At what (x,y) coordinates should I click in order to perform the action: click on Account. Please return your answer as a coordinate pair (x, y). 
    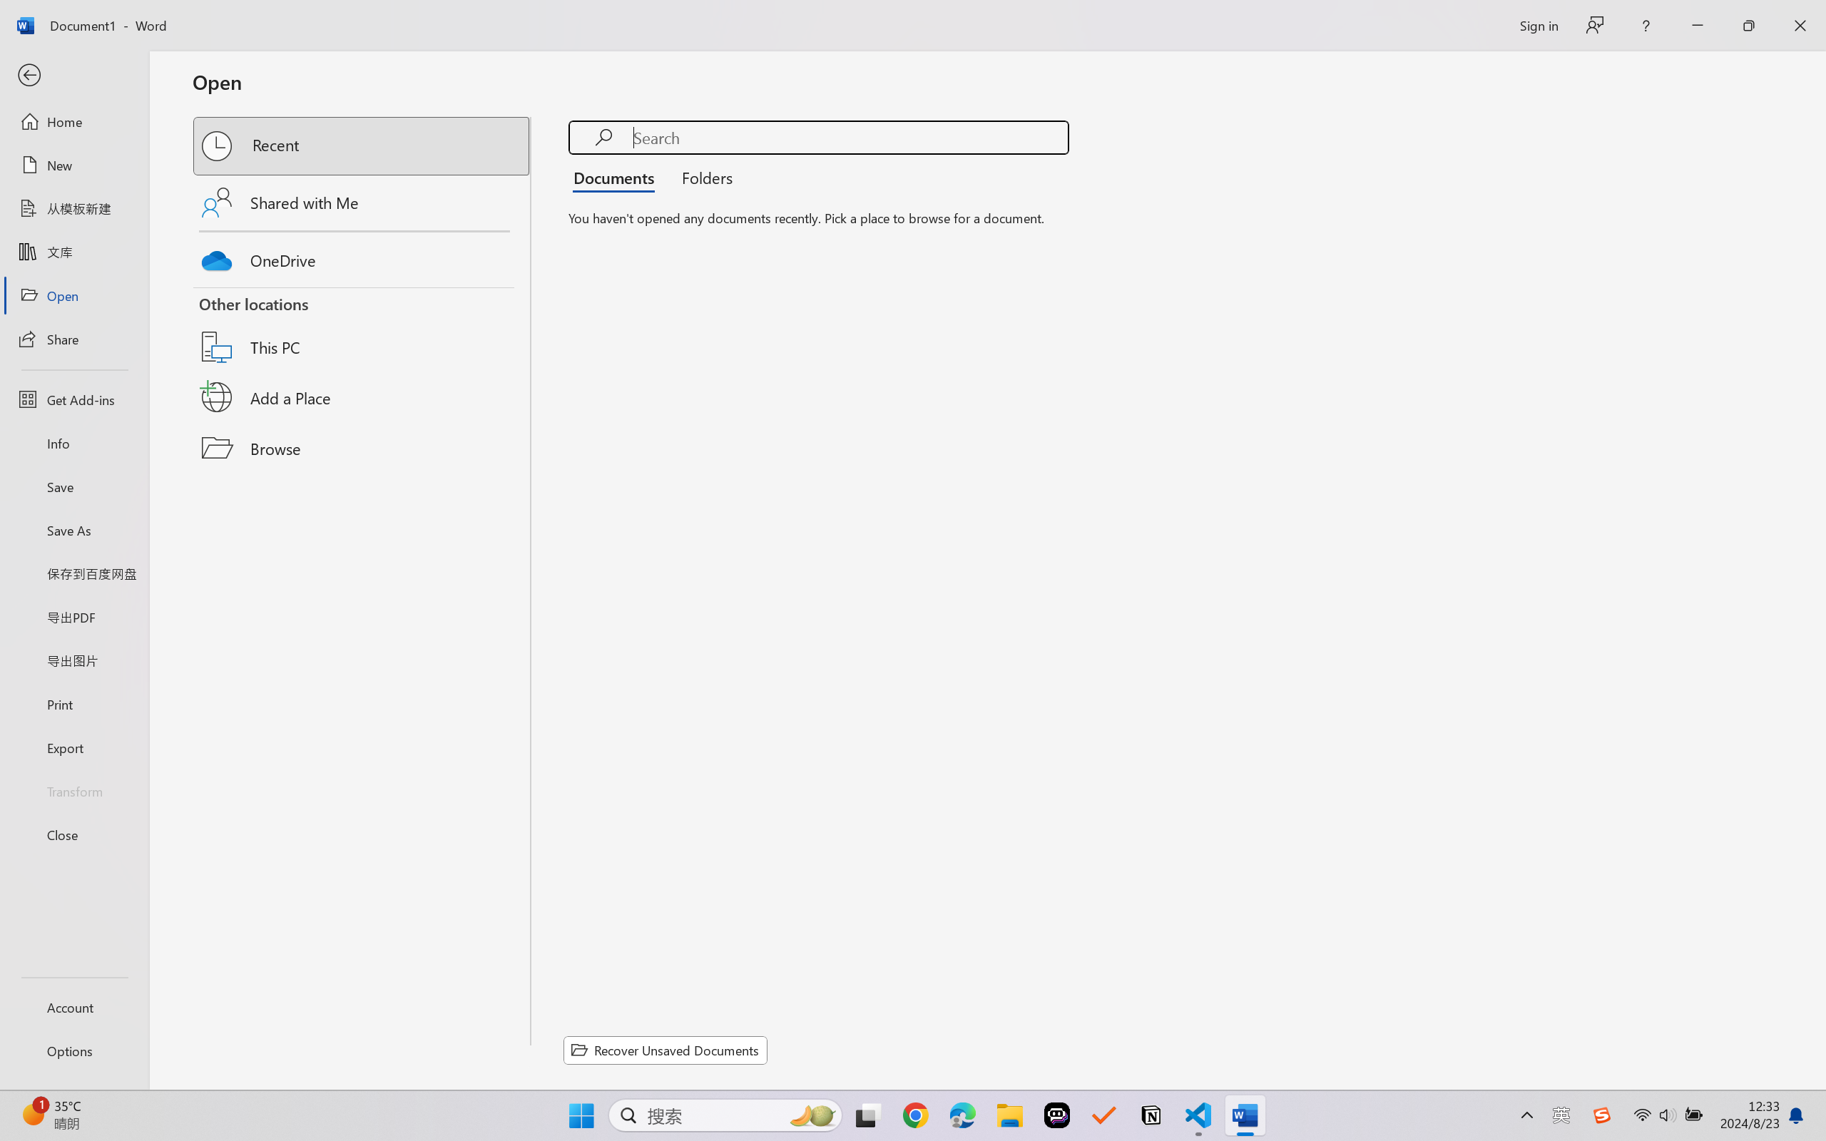
    Looking at the image, I should click on (74, 1007).